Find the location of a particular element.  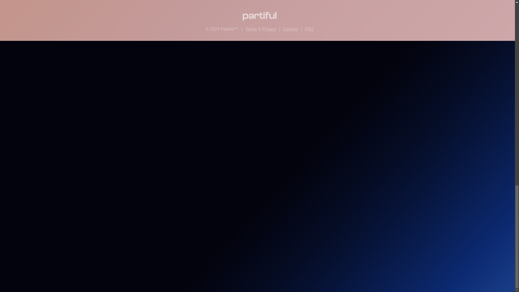

FAQ is located at coordinates (309, 29).